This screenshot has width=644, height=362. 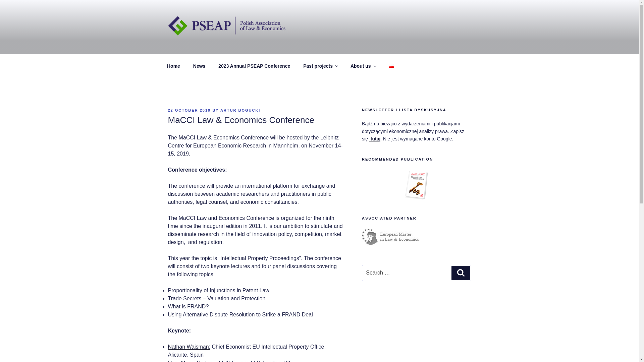 I want to click on 2023 Annual PSEAP Conference, so click(x=254, y=66).